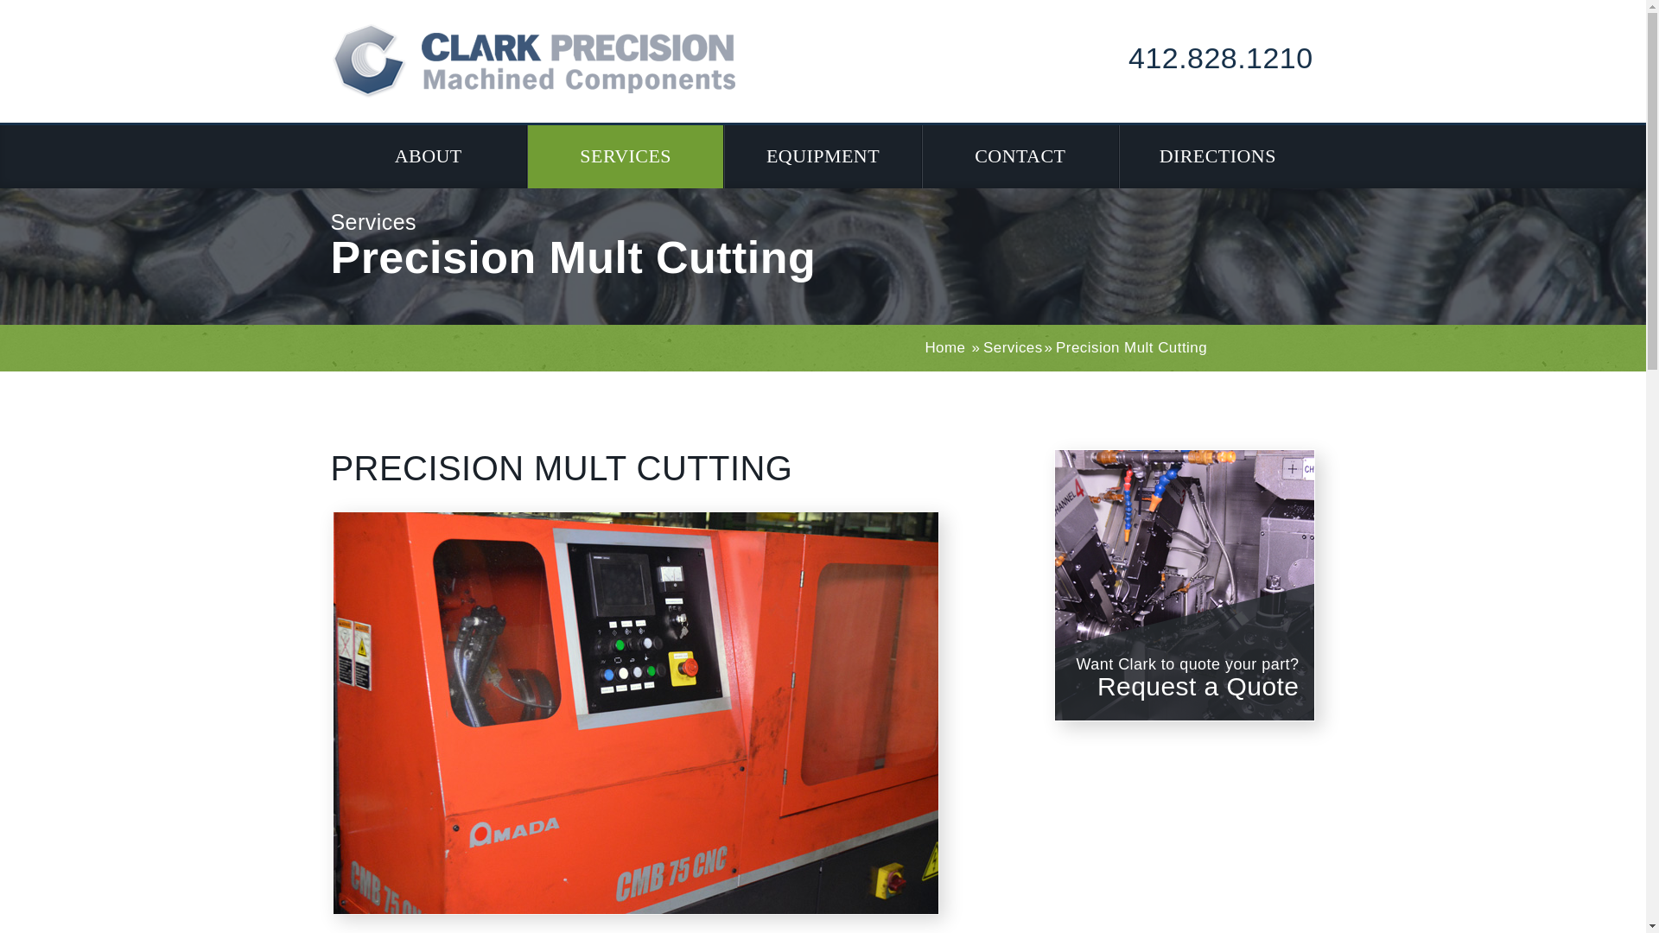 Image resolution: width=1659 pixels, height=933 pixels. I want to click on Clark Precision, so click(532, 60).